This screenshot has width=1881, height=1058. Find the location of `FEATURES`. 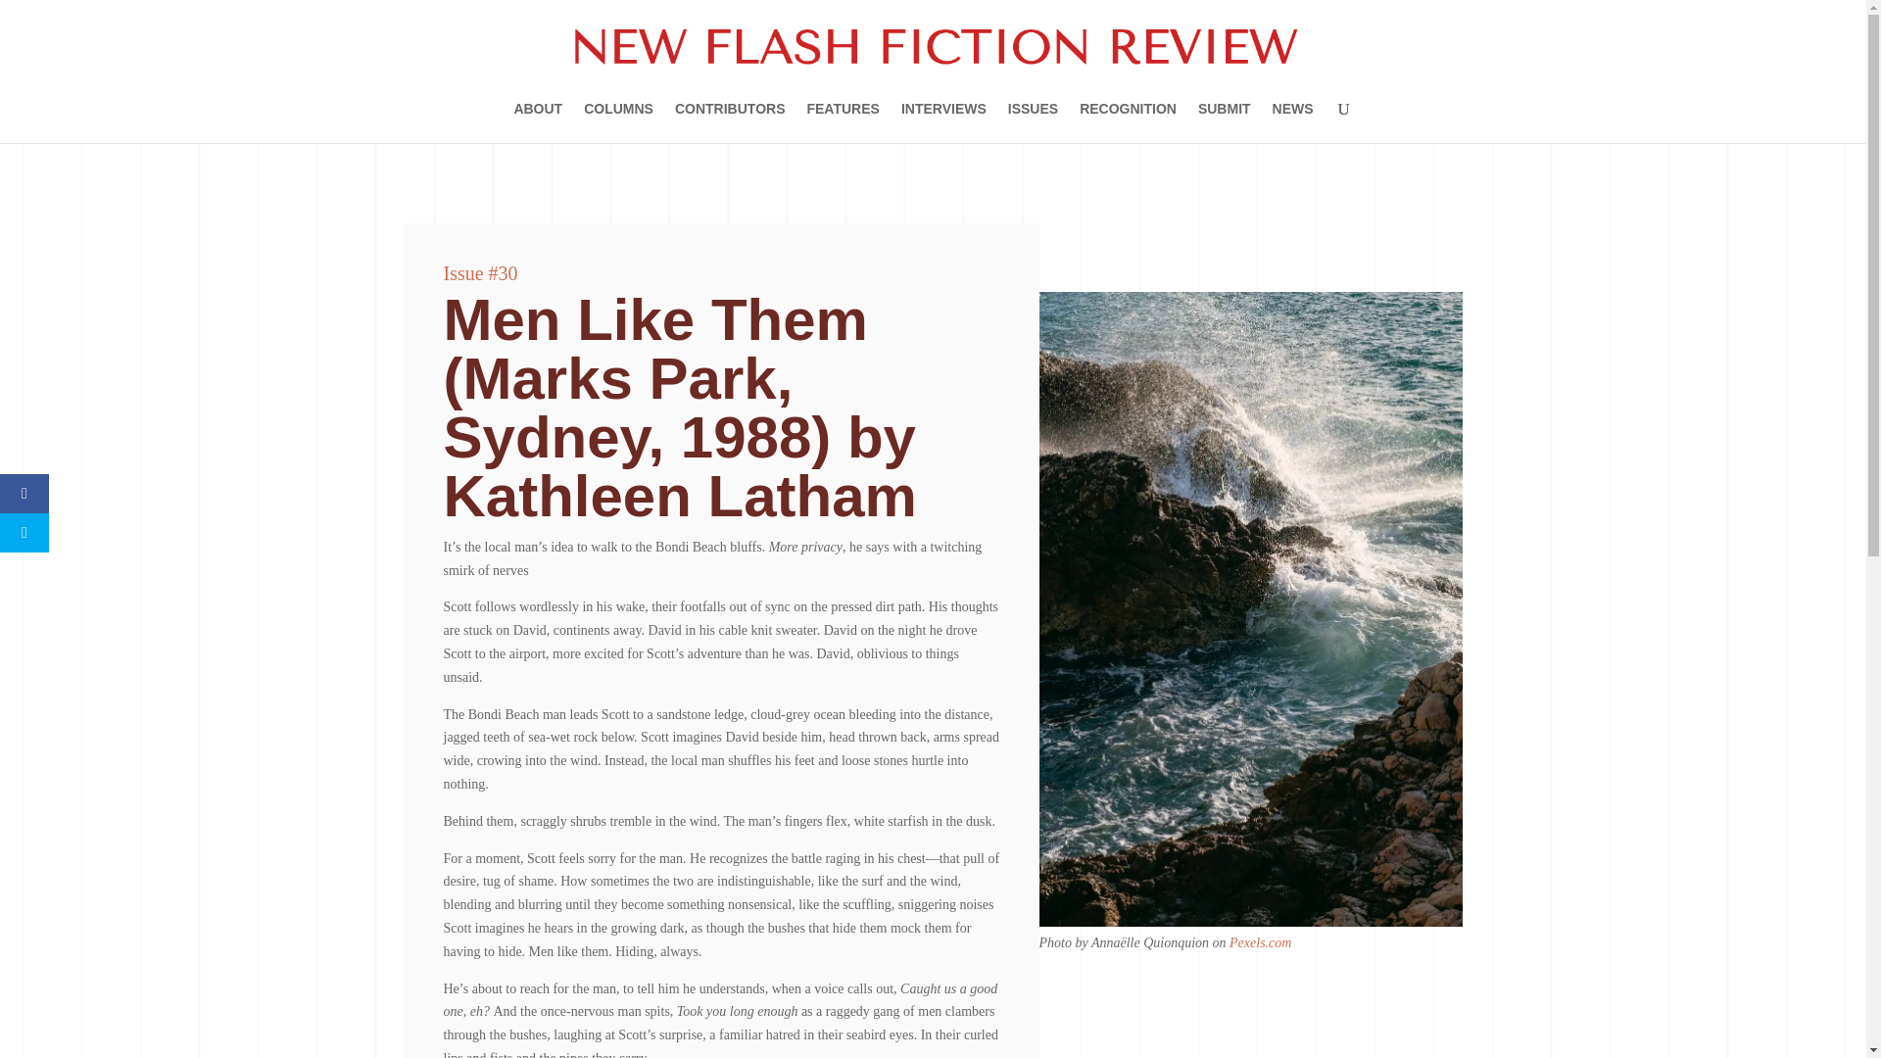

FEATURES is located at coordinates (843, 121).